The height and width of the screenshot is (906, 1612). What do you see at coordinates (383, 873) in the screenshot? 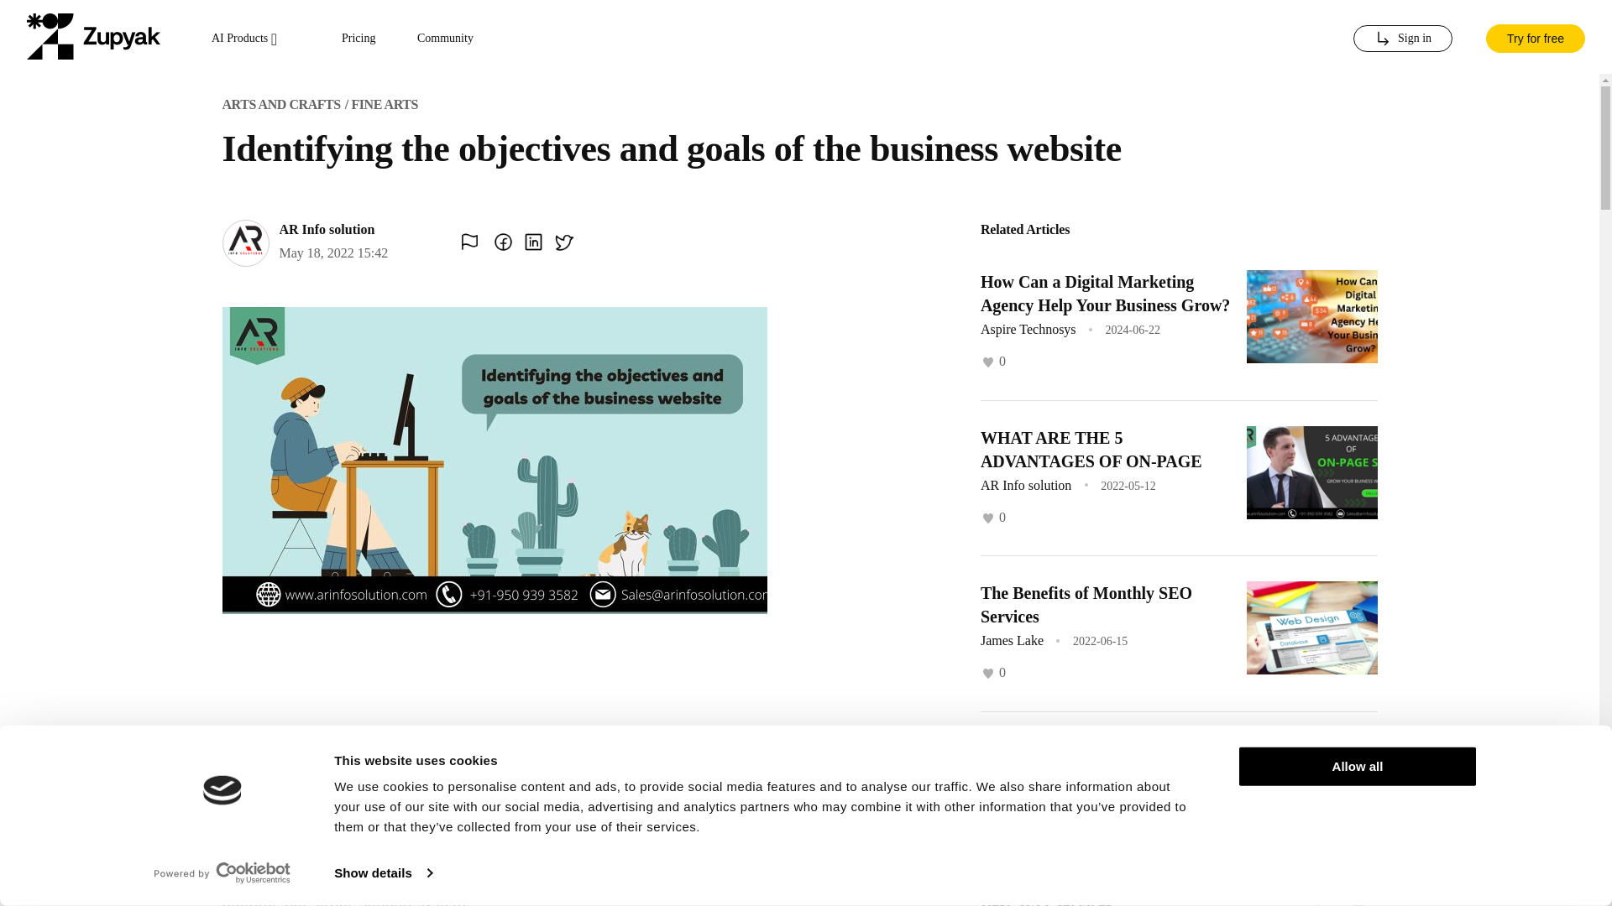
I see `Show details` at bounding box center [383, 873].